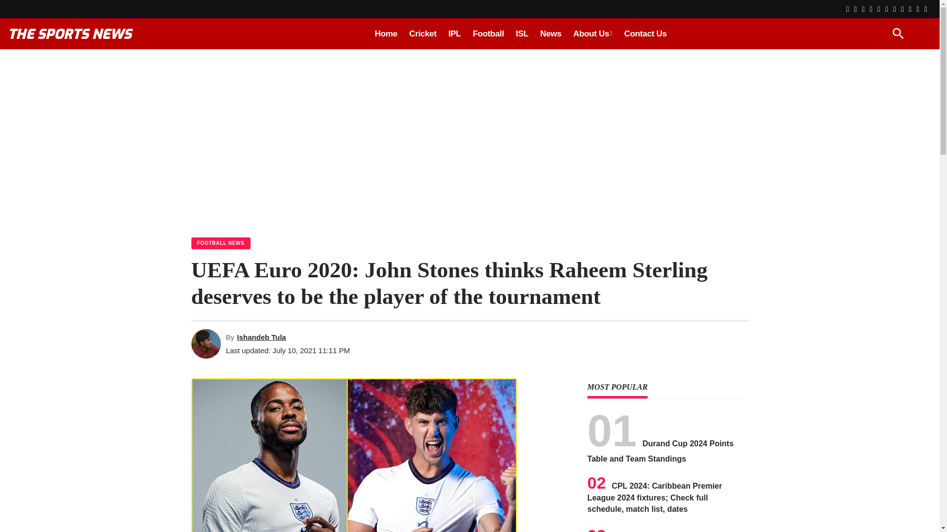 This screenshot has width=947, height=532. I want to click on Football, so click(488, 33).